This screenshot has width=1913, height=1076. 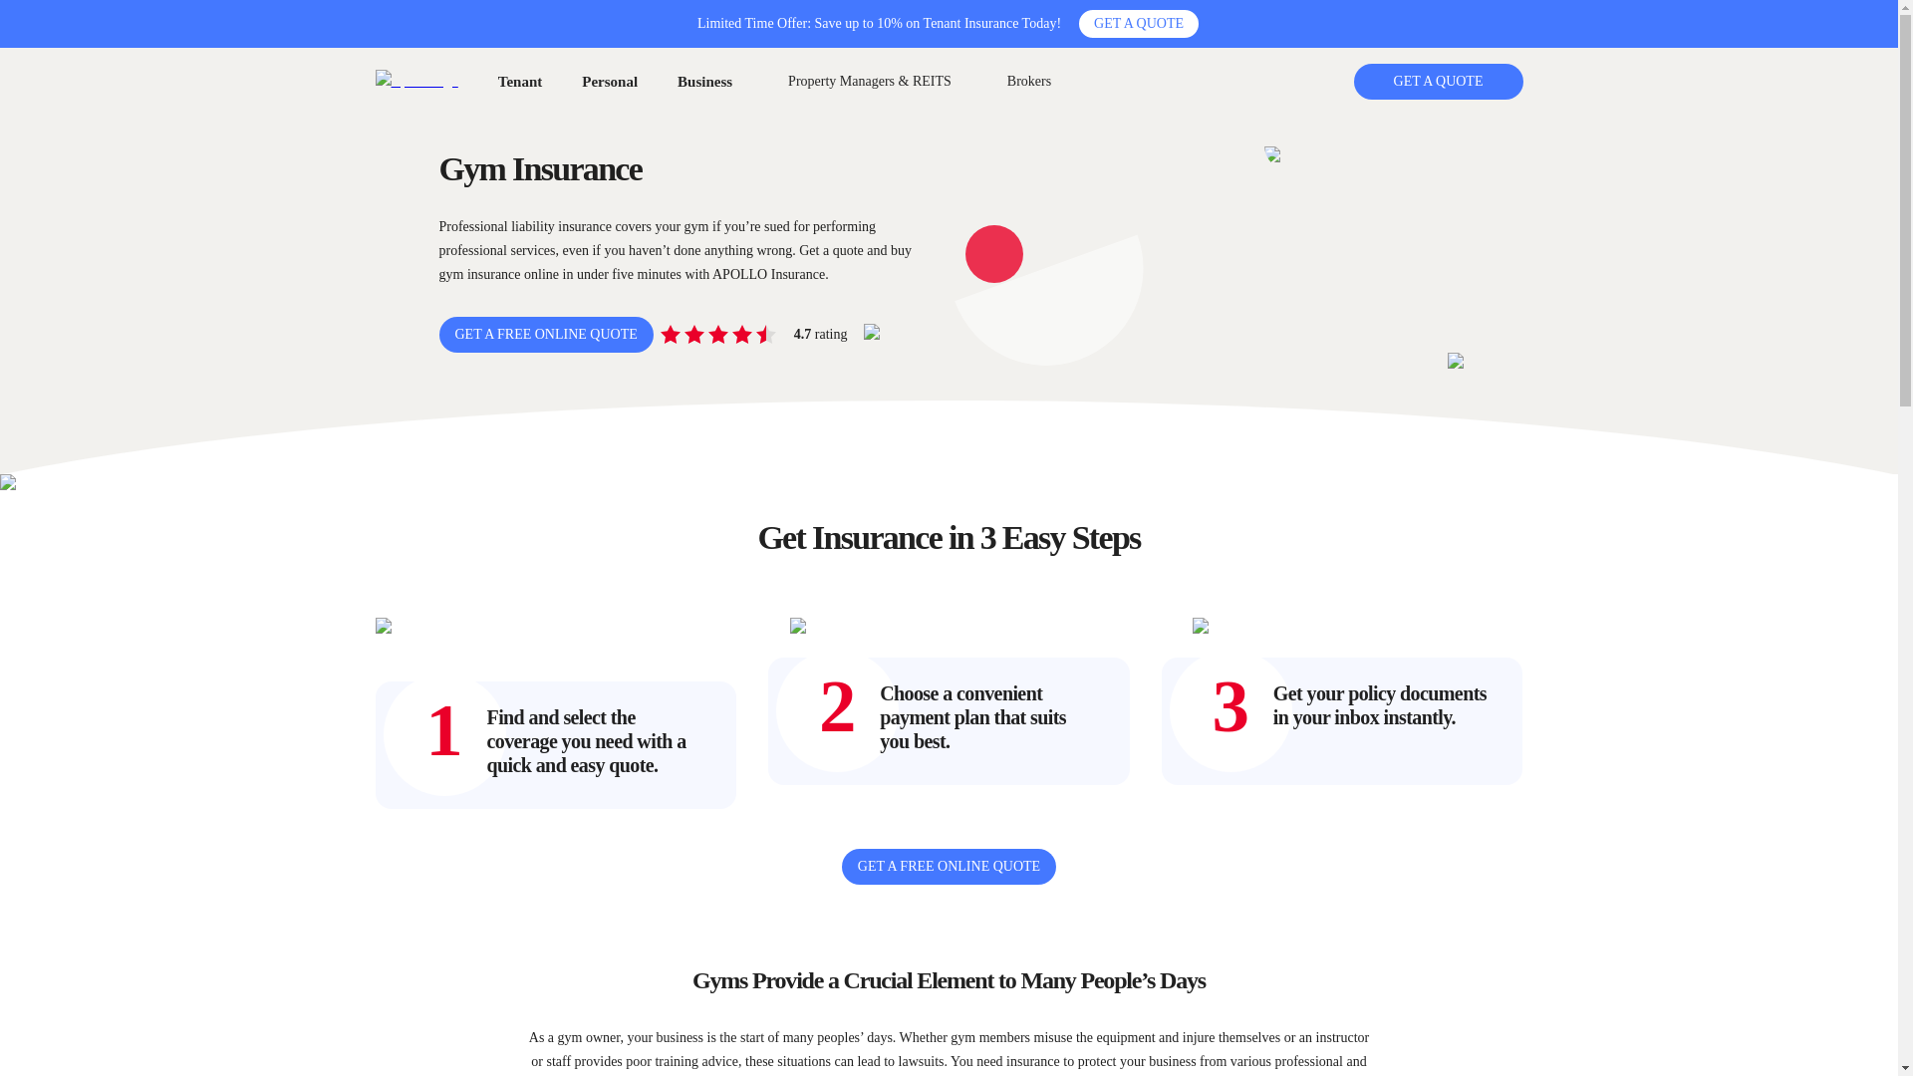 What do you see at coordinates (1028, 81) in the screenshot?
I see `Brokers` at bounding box center [1028, 81].